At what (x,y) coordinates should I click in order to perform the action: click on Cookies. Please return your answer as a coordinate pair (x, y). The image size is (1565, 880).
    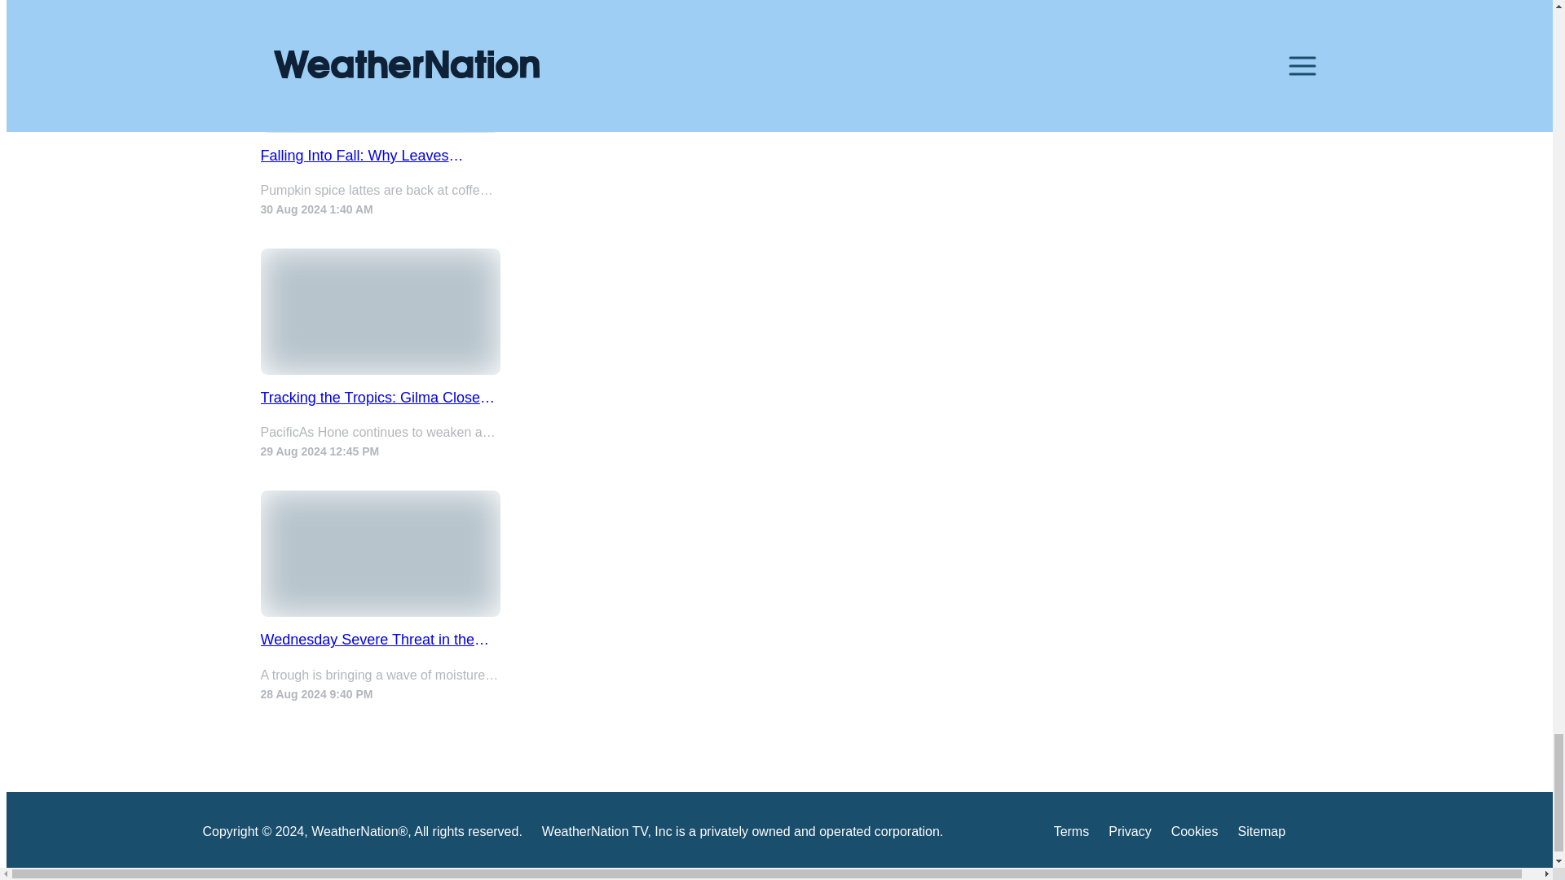
    Looking at the image, I should click on (1195, 834).